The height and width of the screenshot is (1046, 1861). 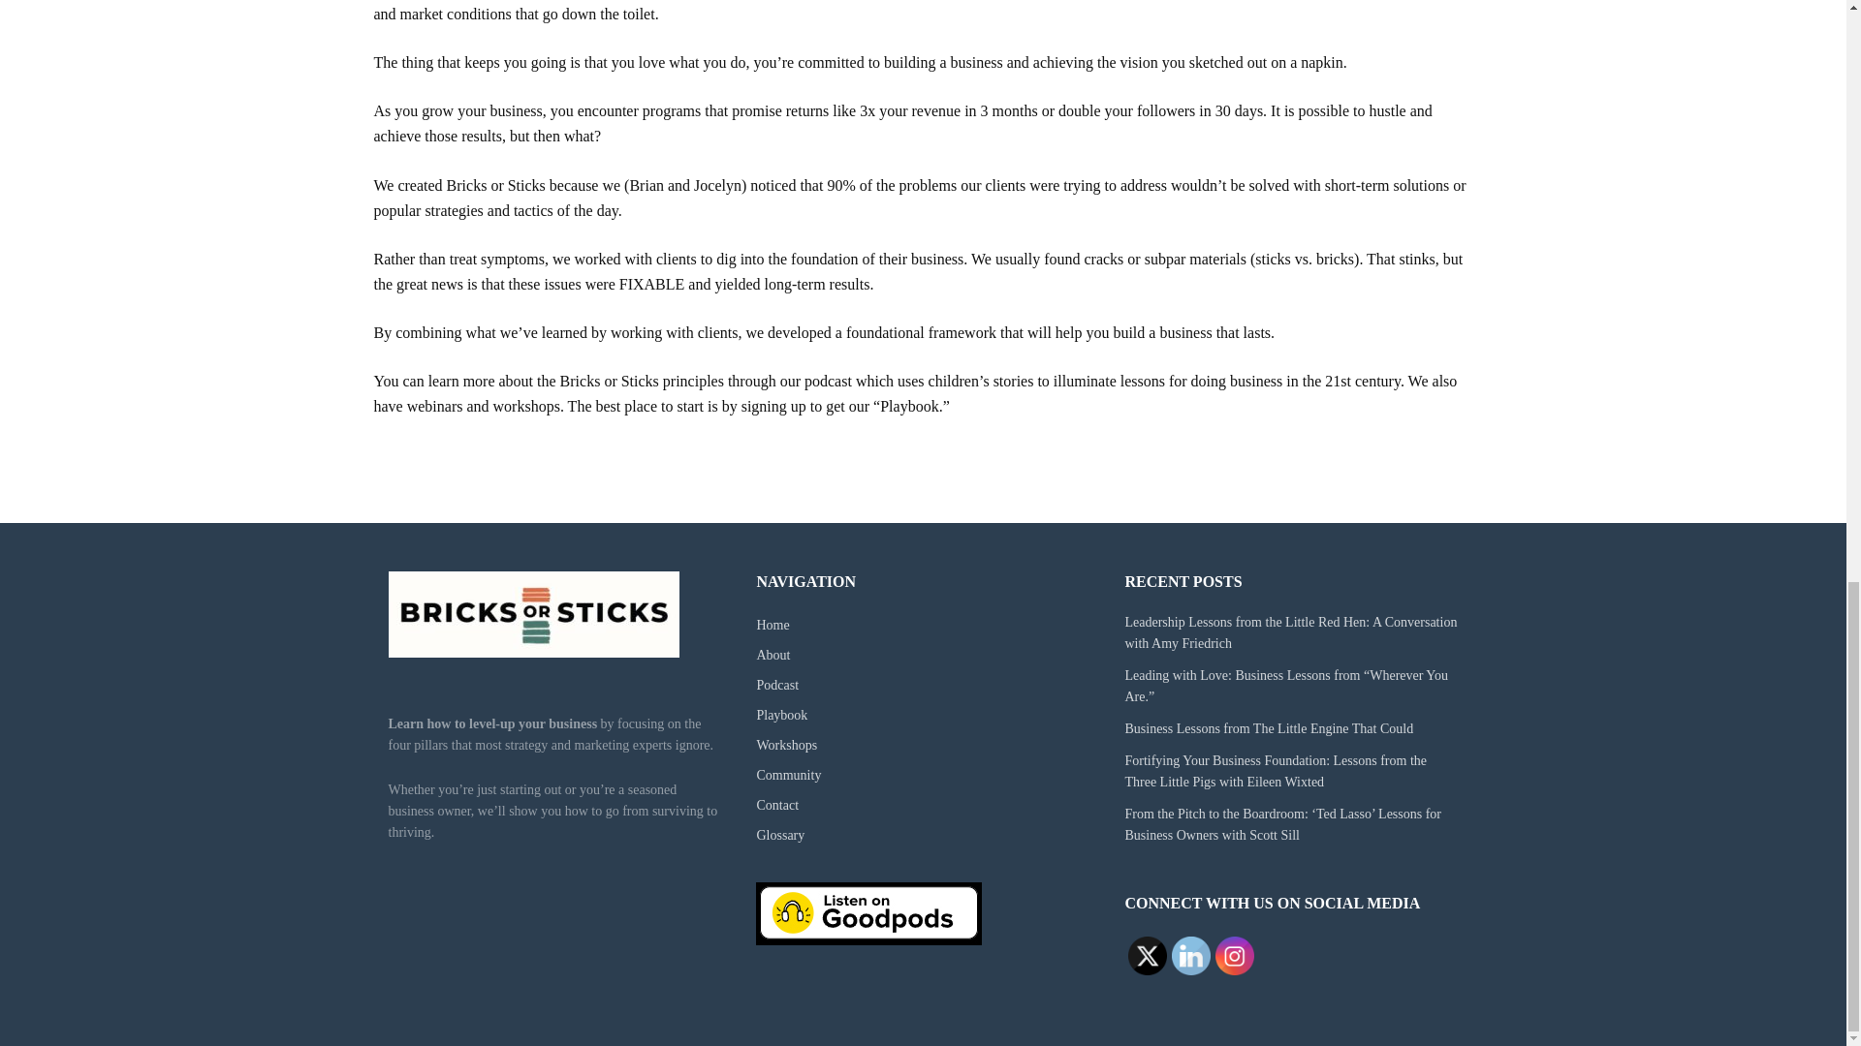 I want to click on Community, so click(x=787, y=775).